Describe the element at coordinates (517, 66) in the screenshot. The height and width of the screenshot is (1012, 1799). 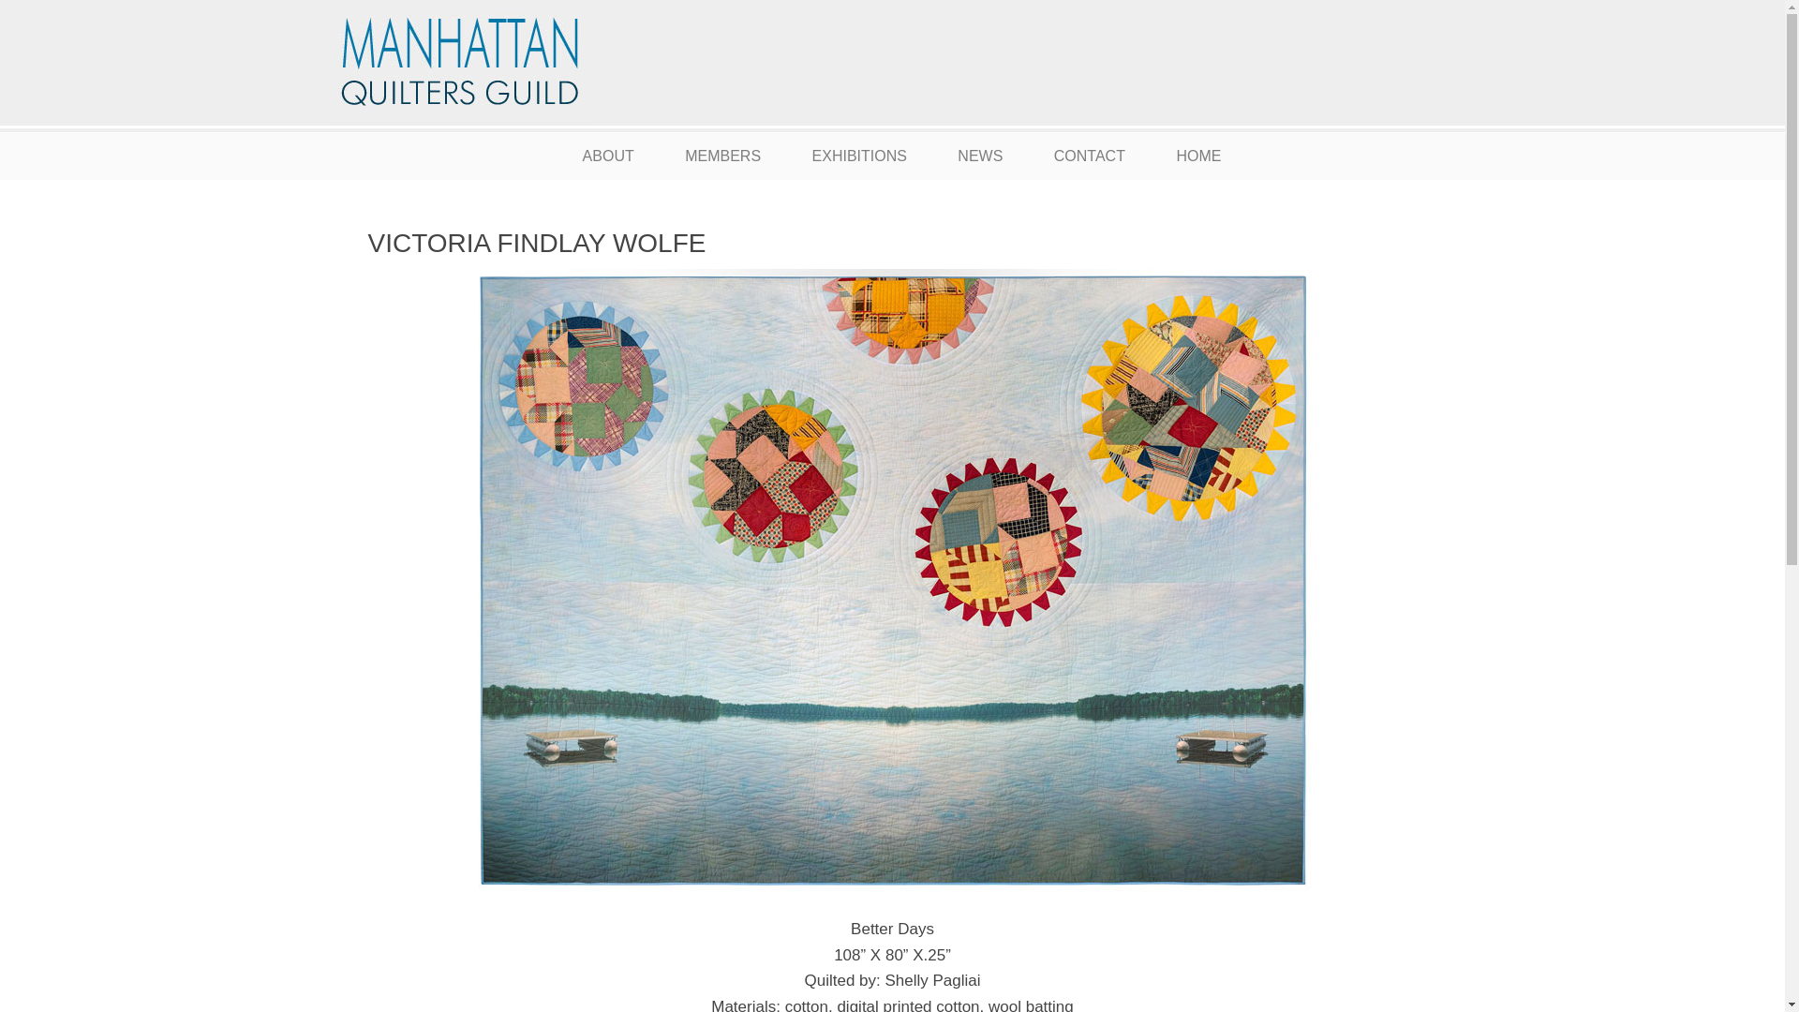
I see `Manhattan Quilters Guild` at that location.